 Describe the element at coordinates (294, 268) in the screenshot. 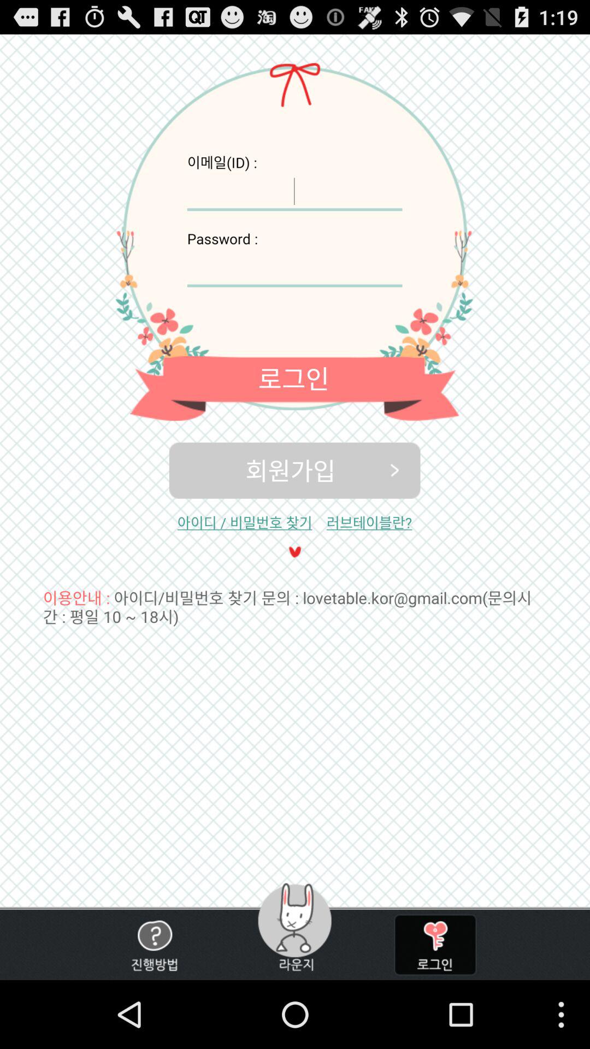

I see `enter password` at that location.